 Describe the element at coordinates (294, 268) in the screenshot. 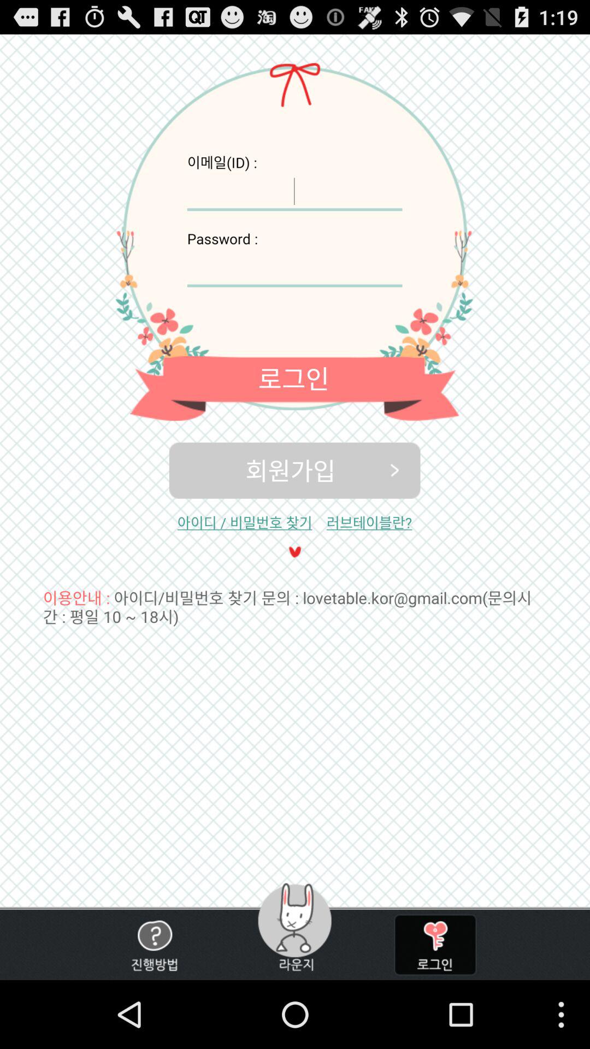

I see `enter password` at that location.